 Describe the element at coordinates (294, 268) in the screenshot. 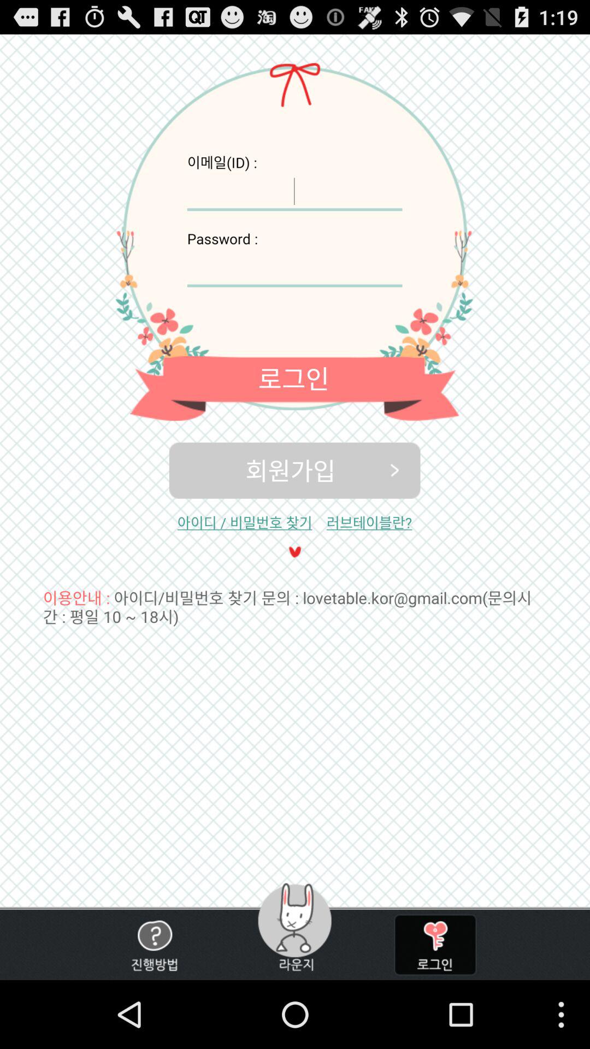

I see `enter password` at that location.